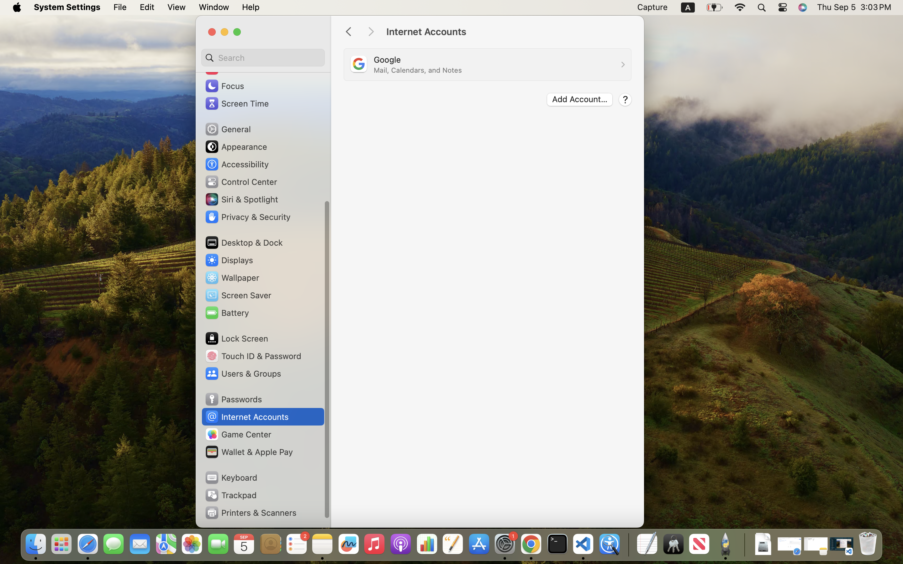 The height and width of the screenshot is (564, 903). Describe the element at coordinates (238, 434) in the screenshot. I see `Game Center` at that location.